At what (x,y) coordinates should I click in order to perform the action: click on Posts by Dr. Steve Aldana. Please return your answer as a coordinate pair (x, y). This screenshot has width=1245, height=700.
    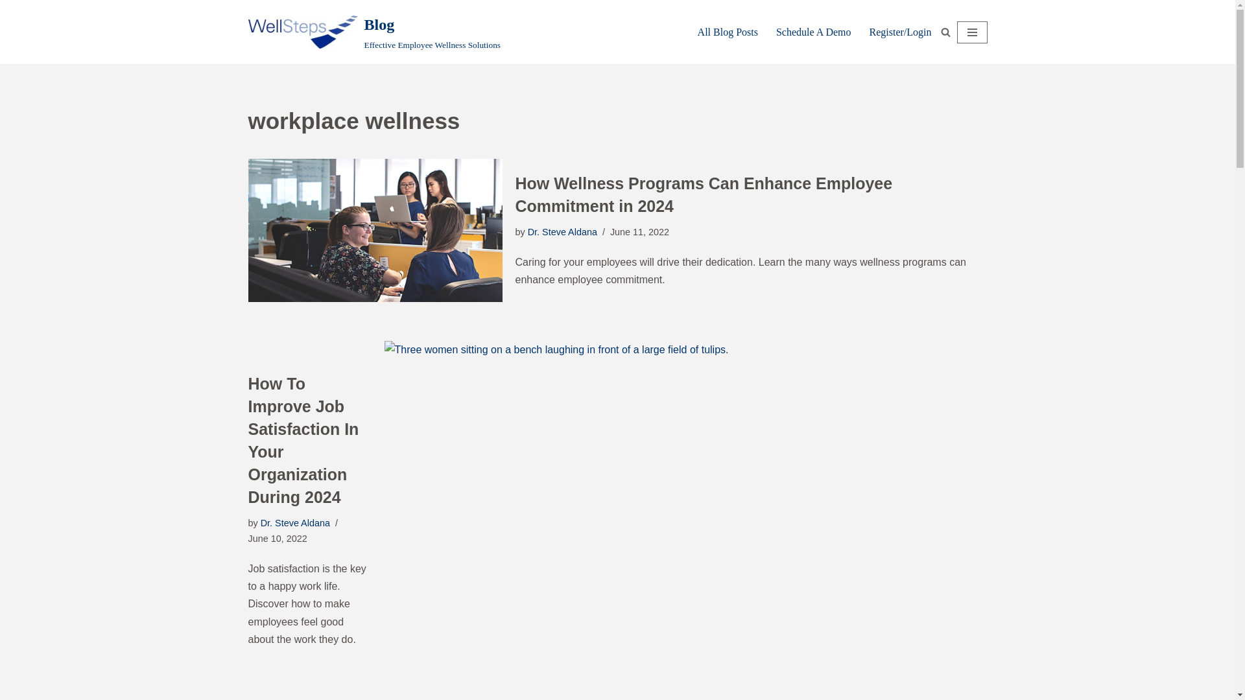
    Looking at the image, I should click on (294, 523).